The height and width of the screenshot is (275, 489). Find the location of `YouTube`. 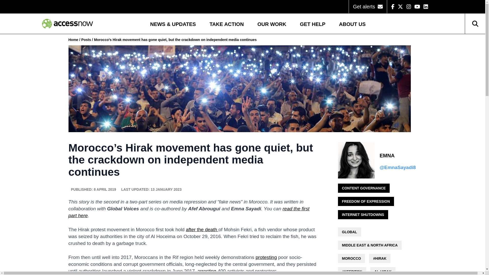

YouTube is located at coordinates (417, 7).